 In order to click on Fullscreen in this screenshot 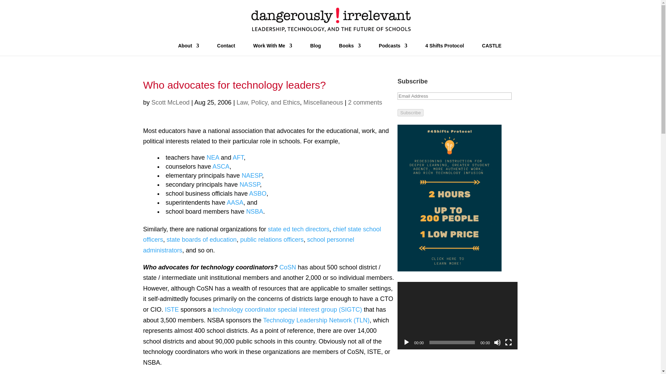, I will do `click(509, 342)`.